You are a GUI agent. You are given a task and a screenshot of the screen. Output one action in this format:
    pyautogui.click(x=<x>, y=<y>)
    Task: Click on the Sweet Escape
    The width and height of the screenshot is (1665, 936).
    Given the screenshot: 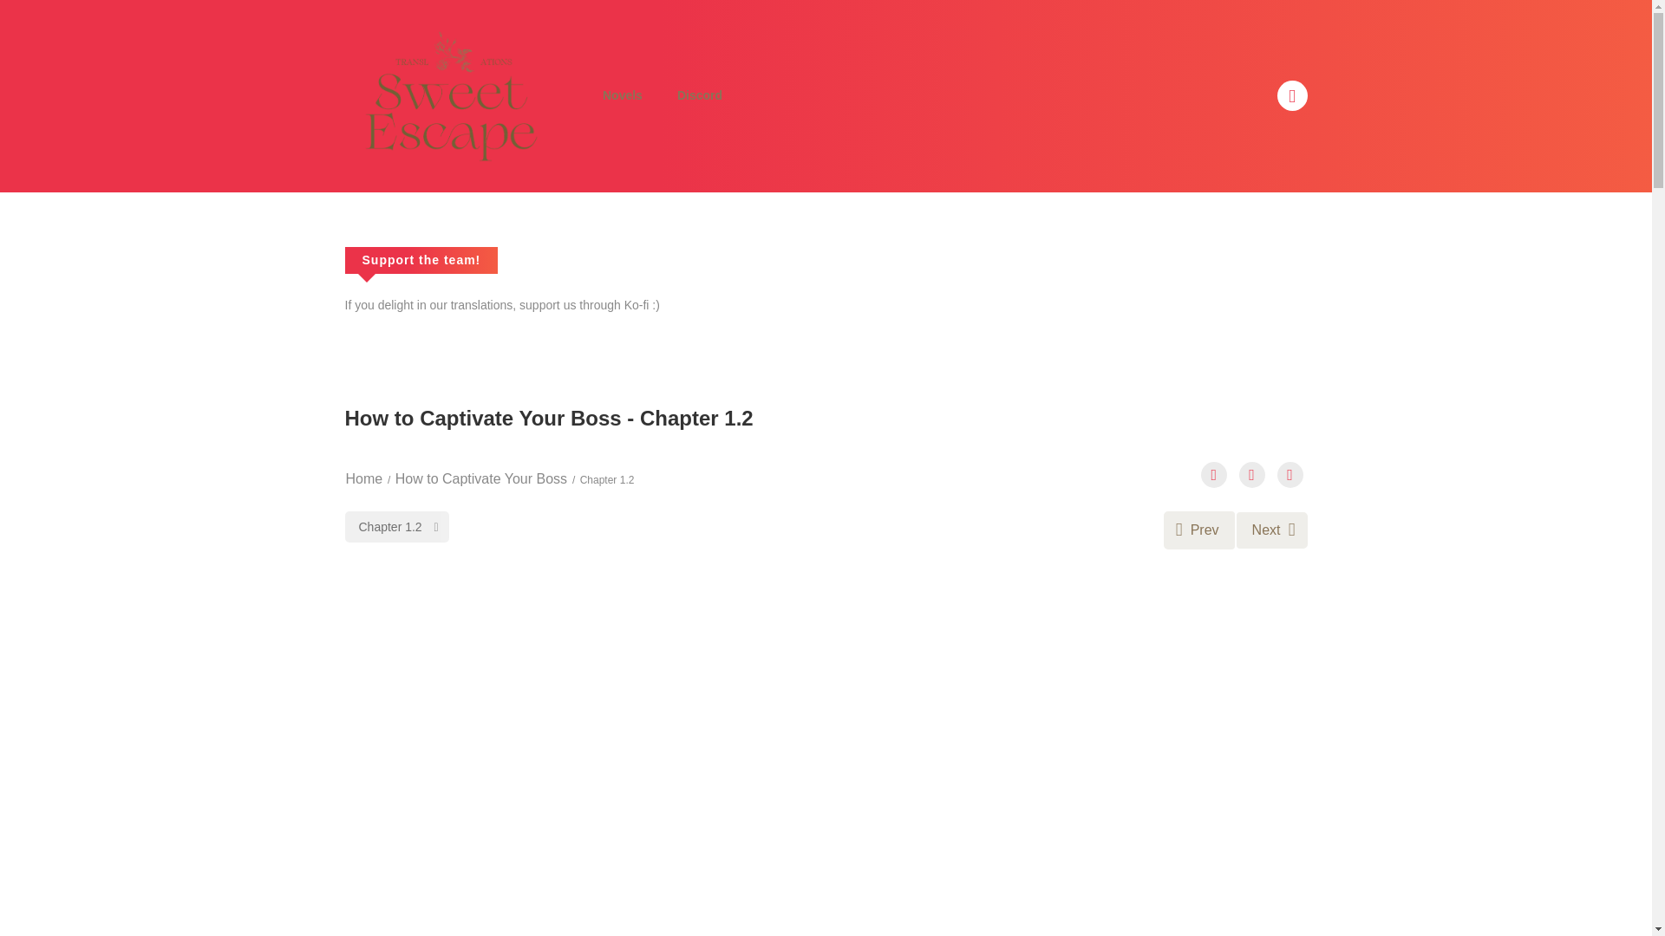 What is the action you would take?
    pyautogui.click(x=445, y=94)
    